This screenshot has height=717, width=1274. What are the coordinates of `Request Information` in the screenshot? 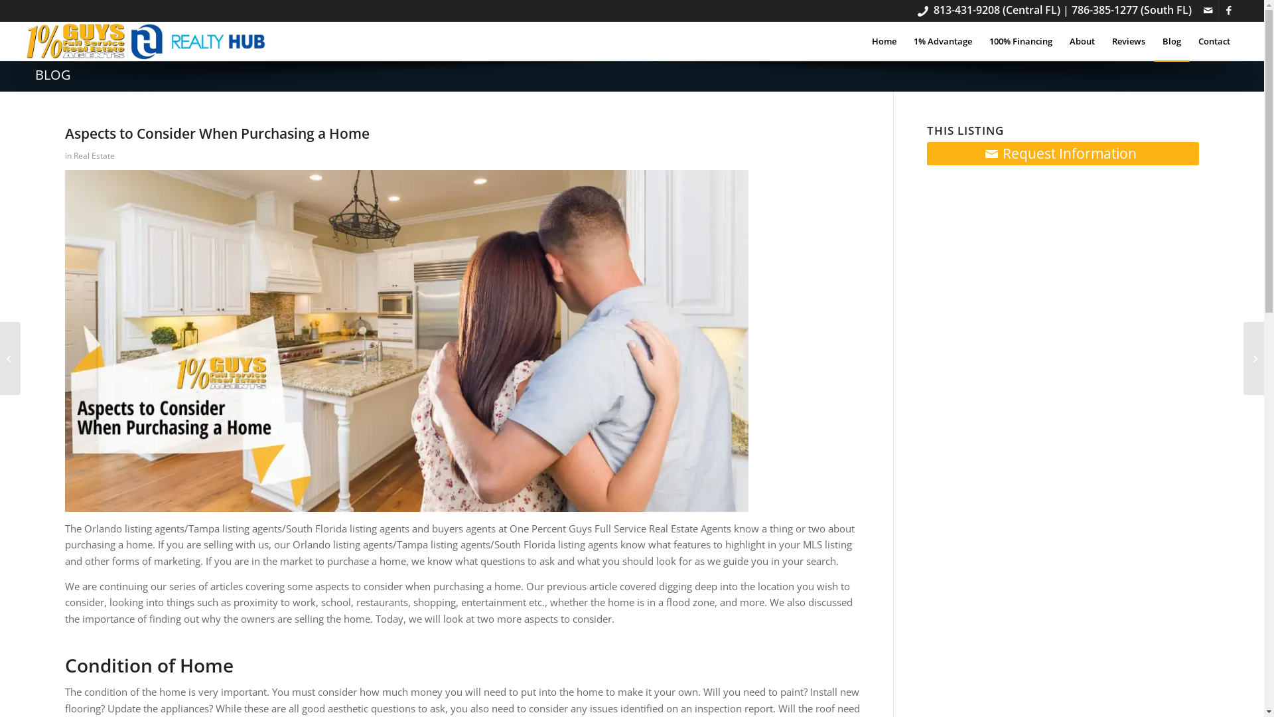 It's located at (1063, 154).